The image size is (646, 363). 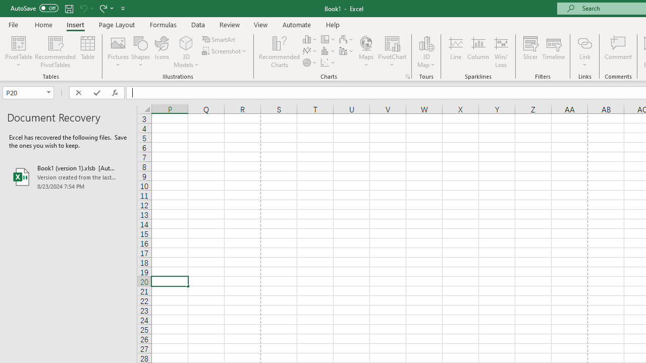 I want to click on 3D Map, so click(x=426, y=51).